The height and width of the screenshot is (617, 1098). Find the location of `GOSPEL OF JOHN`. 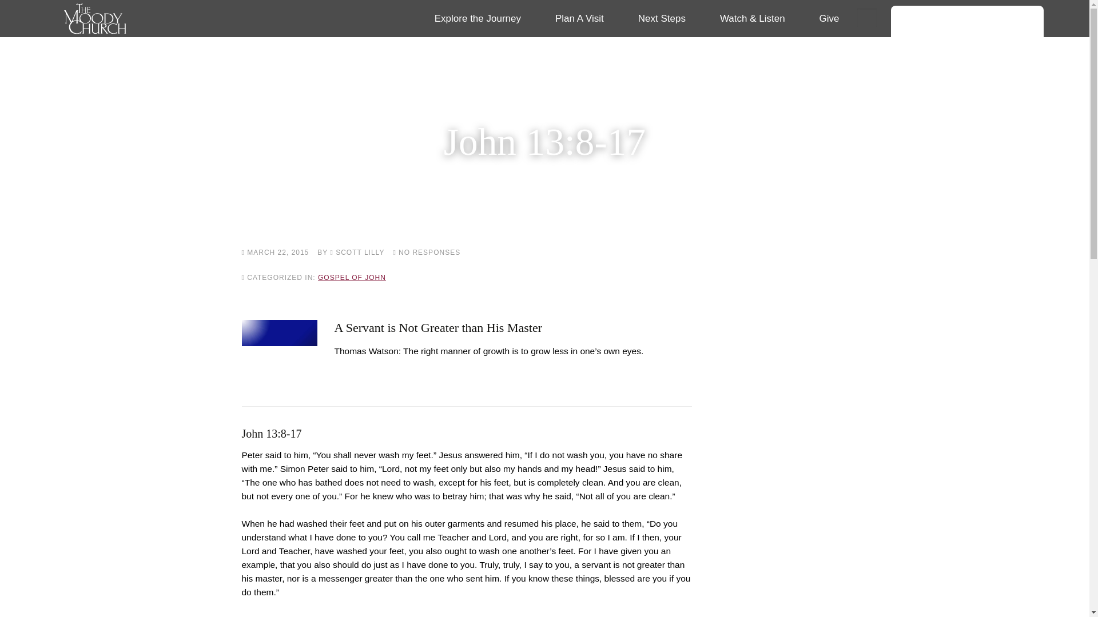

GOSPEL OF JOHN is located at coordinates (352, 278).